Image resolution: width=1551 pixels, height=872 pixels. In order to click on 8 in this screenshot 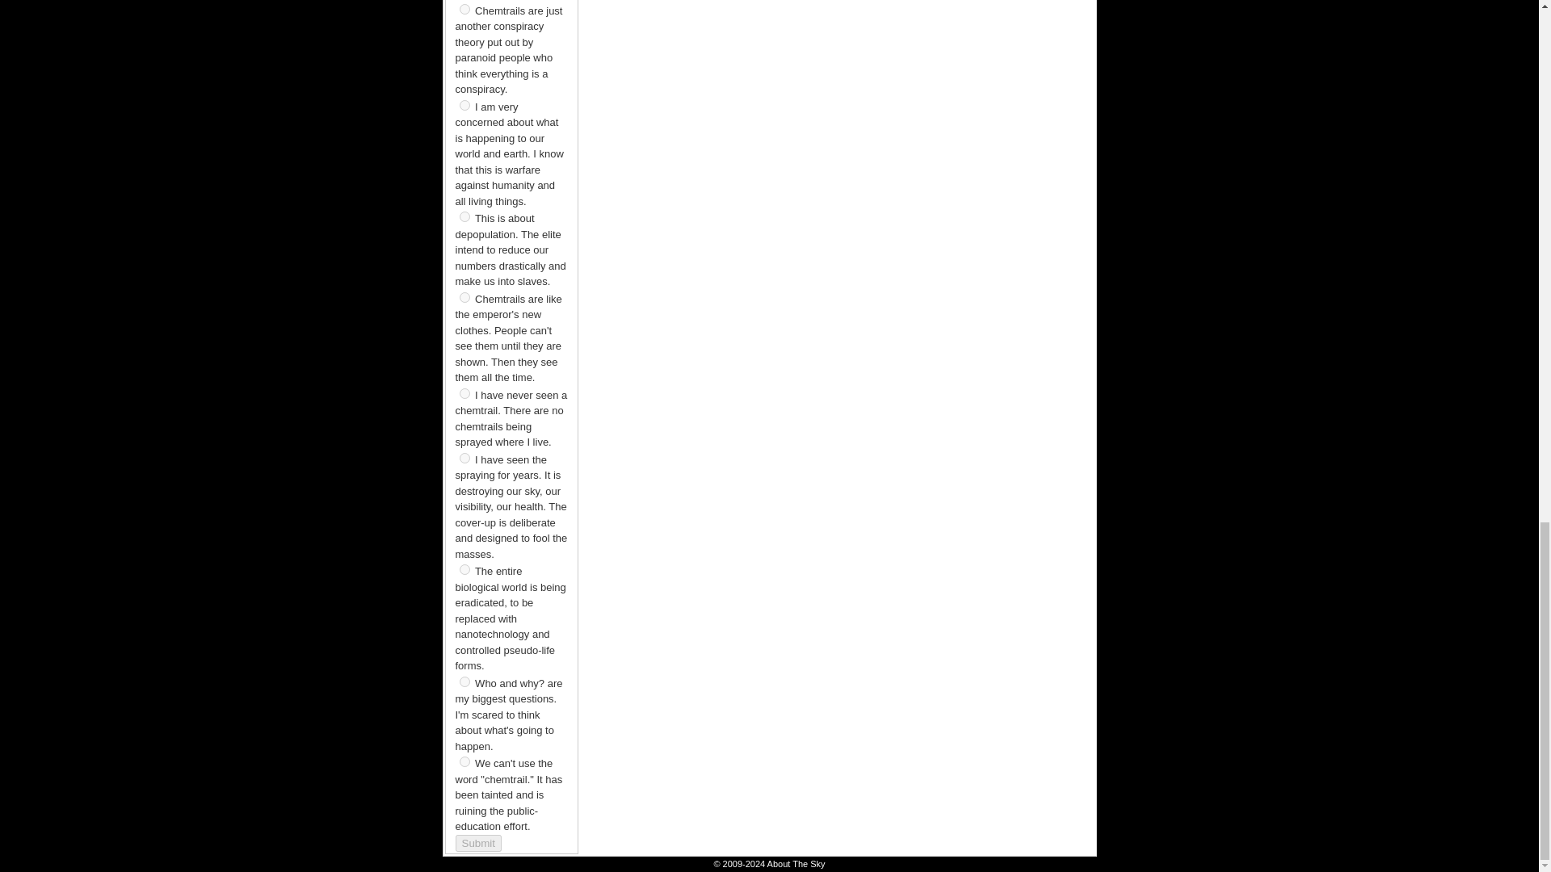, I will do `click(464, 457)`.